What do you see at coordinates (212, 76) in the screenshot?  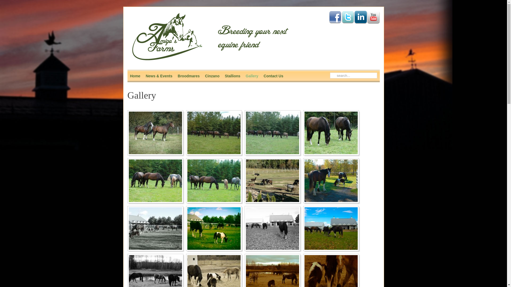 I see `Cinzano` at bounding box center [212, 76].